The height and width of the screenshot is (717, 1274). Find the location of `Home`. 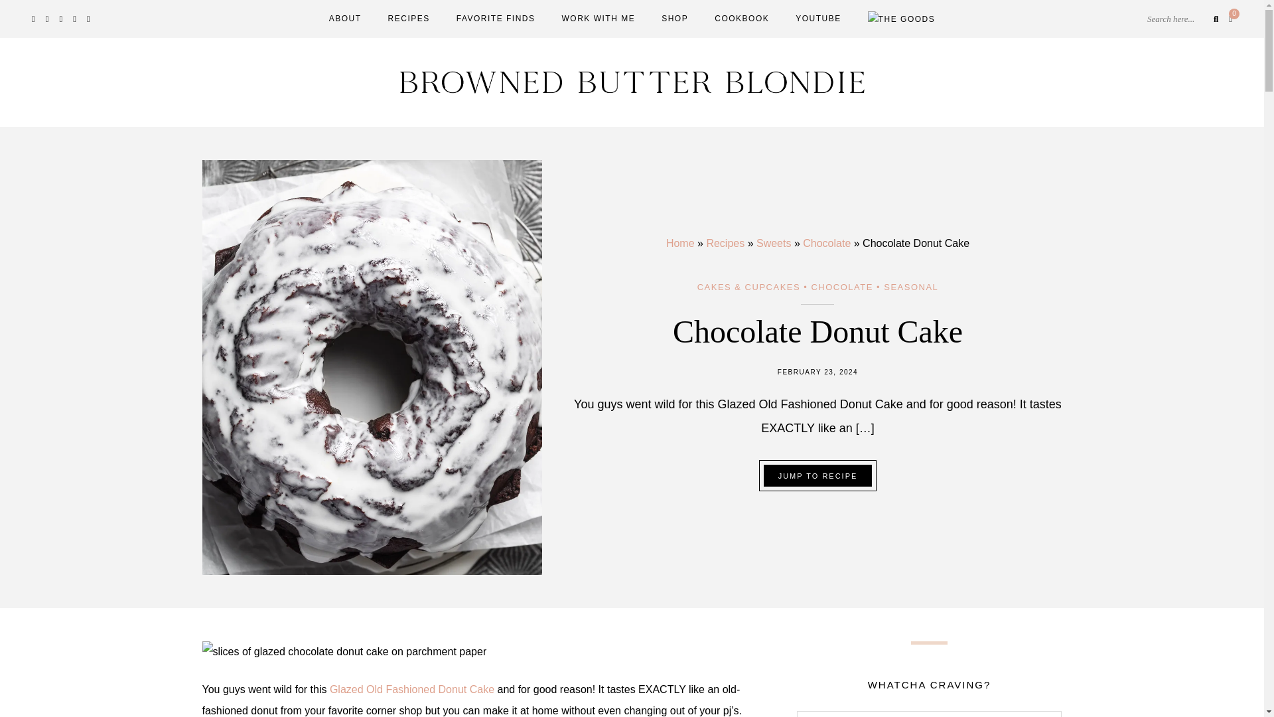

Home is located at coordinates (680, 243).